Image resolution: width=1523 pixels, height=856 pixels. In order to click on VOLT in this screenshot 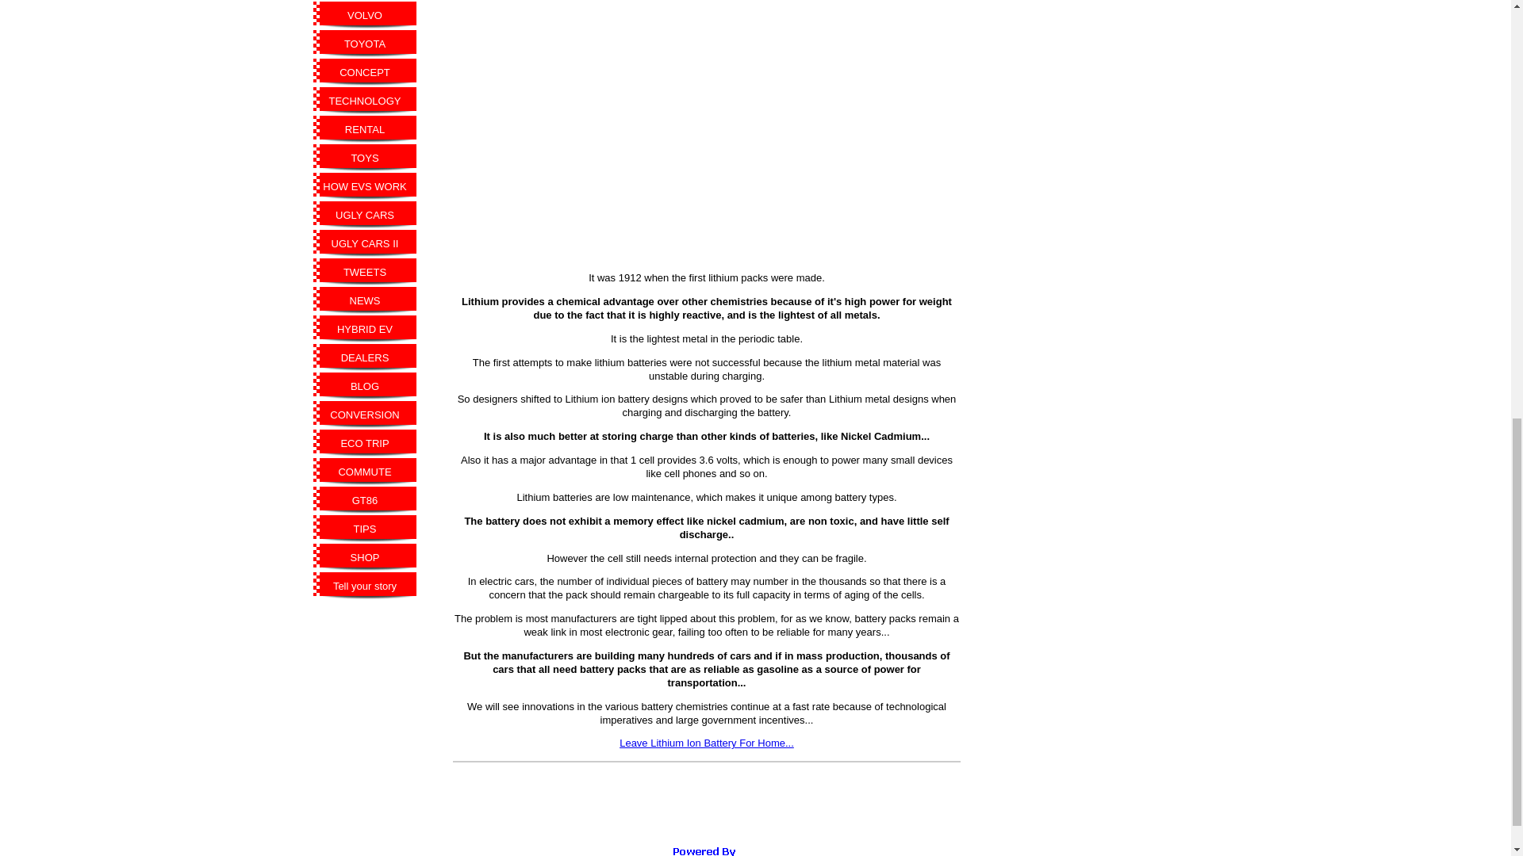, I will do `click(365, 1)`.